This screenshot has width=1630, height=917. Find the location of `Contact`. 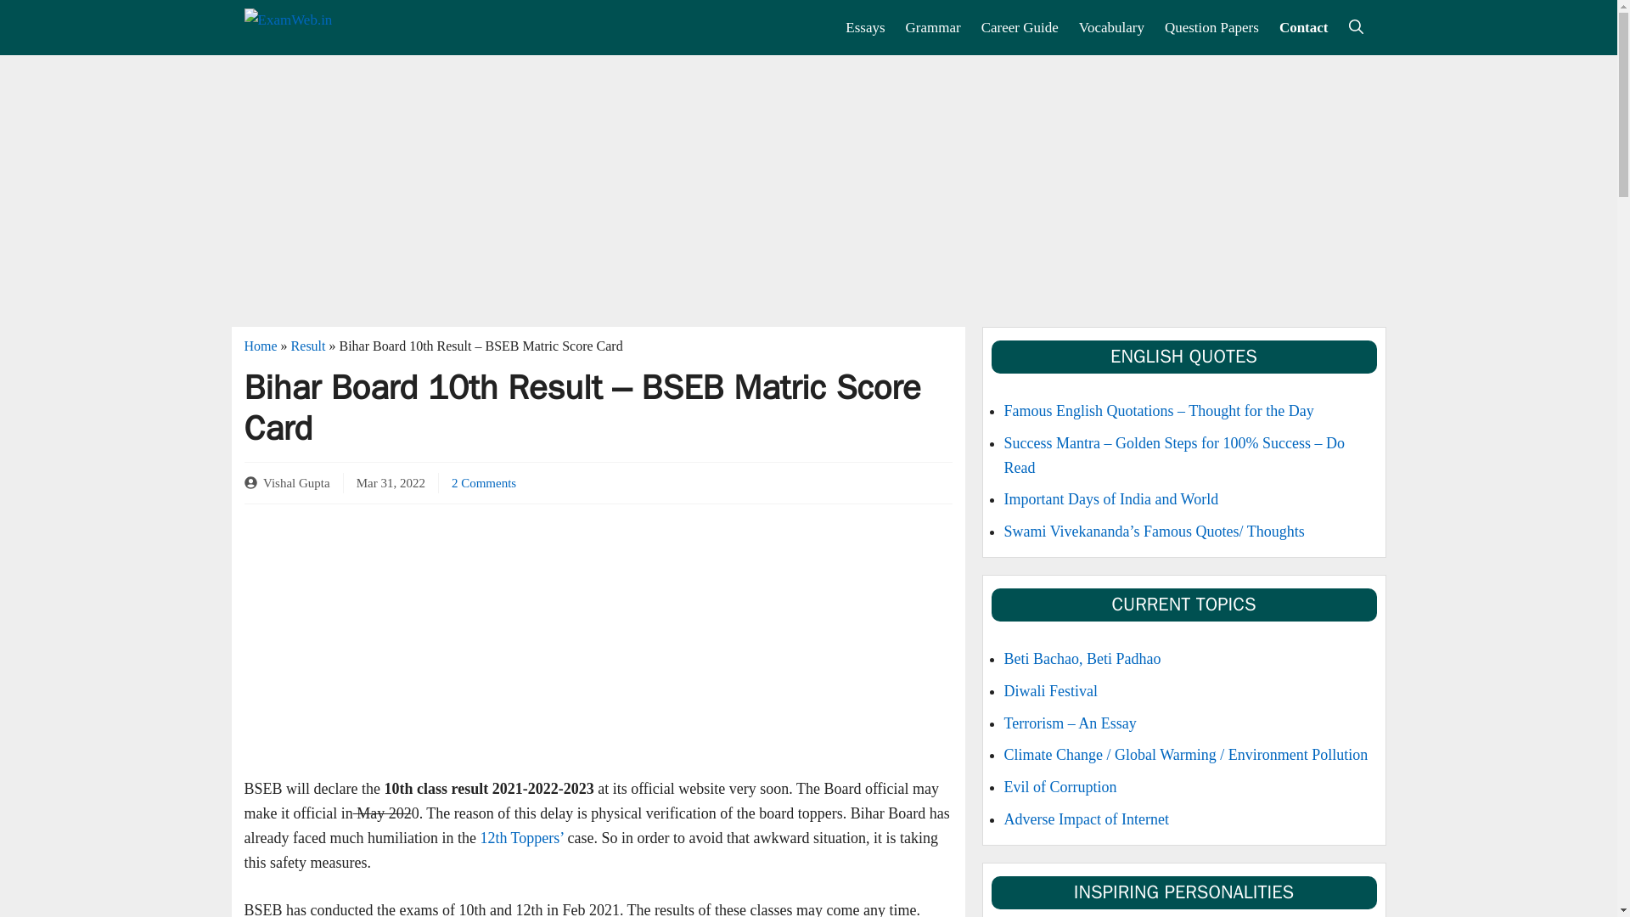

Contact is located at coordinates (1304, 27).